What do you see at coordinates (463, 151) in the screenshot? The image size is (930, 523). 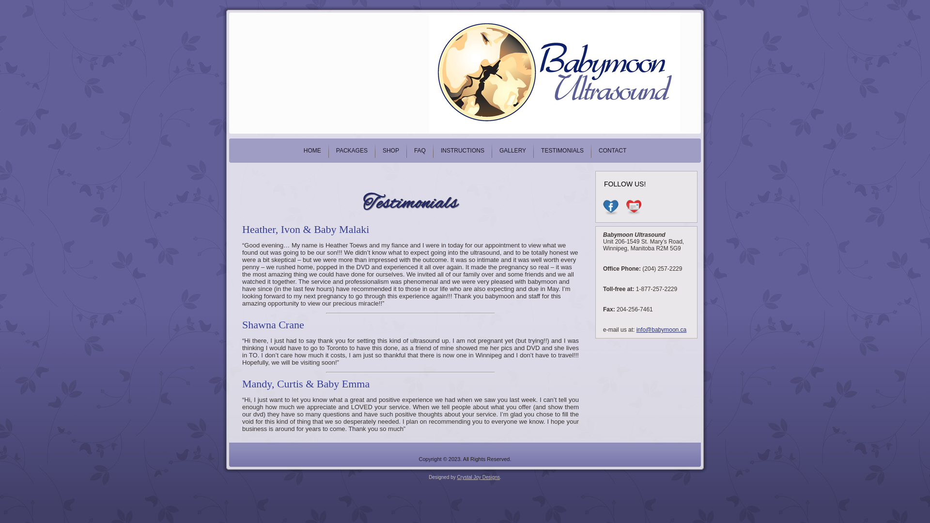 I see `INSTRUCTIONS` at bounding box center [463, 151].